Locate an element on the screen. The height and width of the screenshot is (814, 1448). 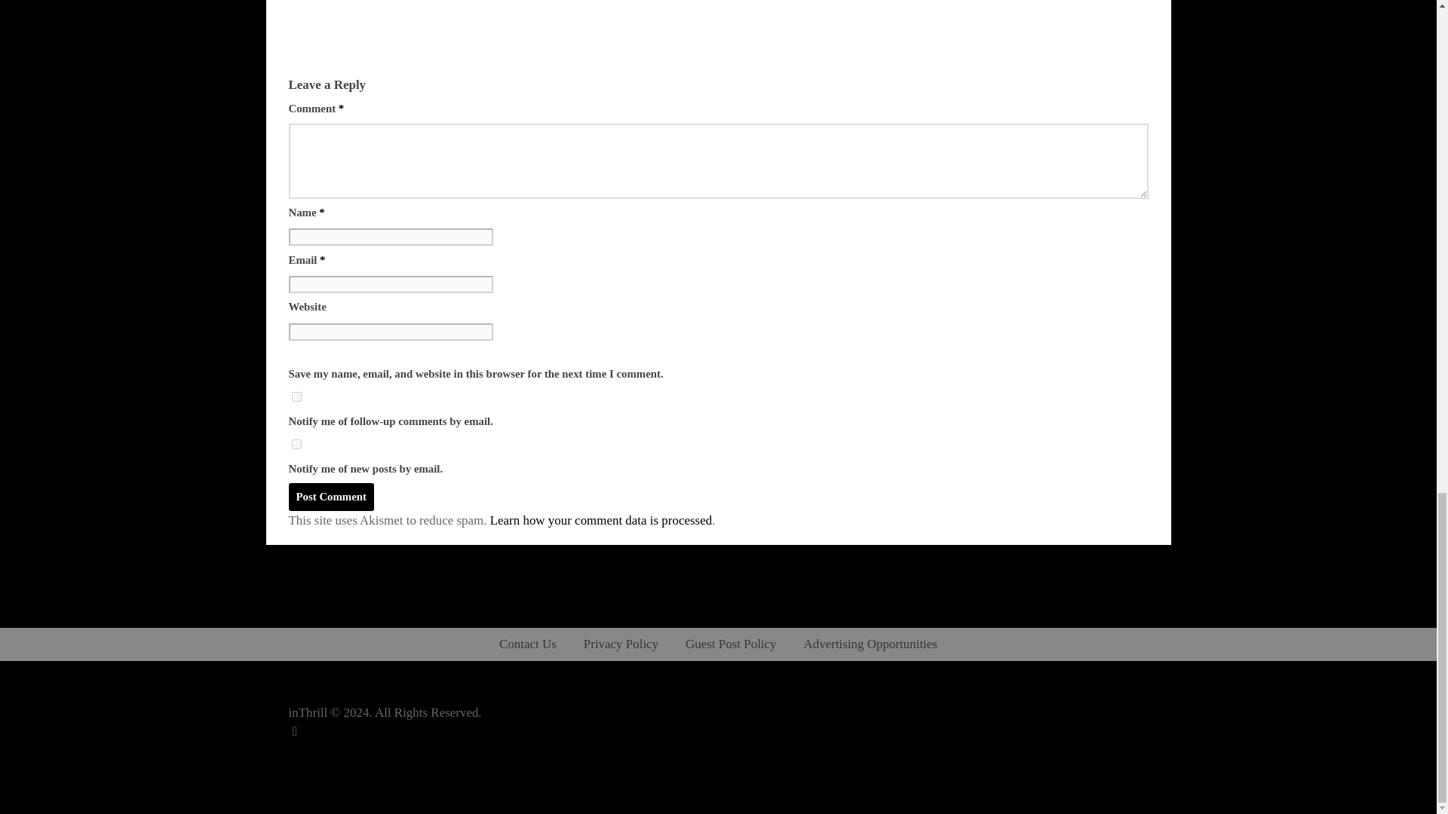
Follow us on Youtube is located at coordinates (294, 789).